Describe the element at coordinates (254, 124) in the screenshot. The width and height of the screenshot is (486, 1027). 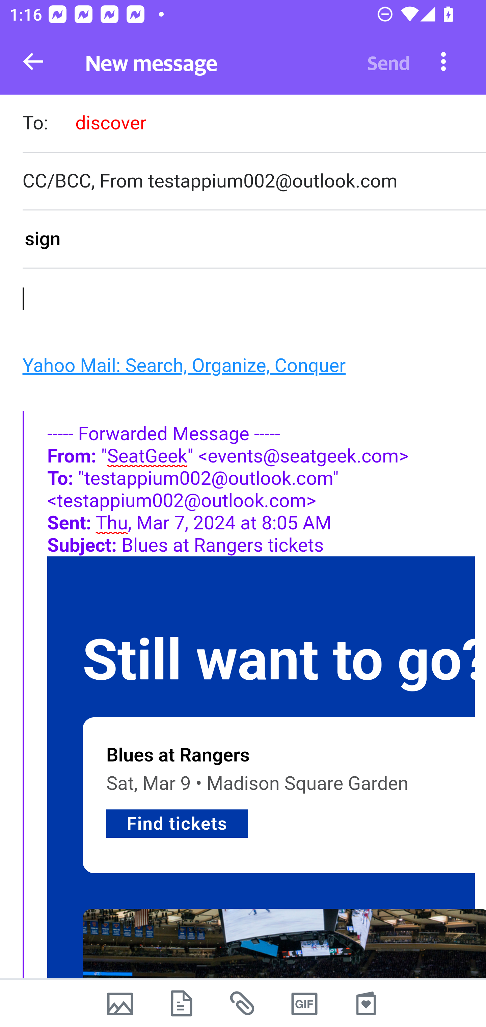
I see `To: discover` at that location.